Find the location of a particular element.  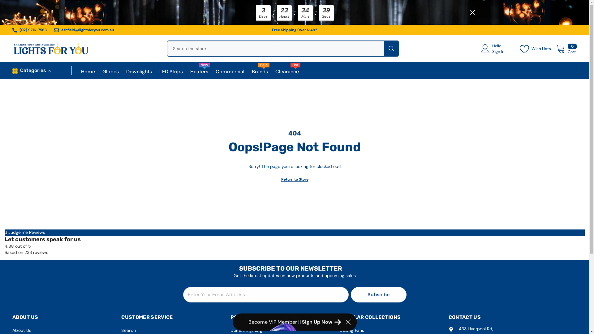

LED Strips is located at coordinates (171, 74).